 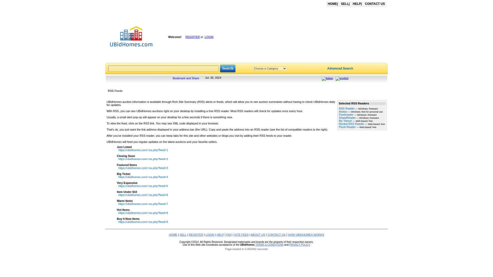 I want to click on RSS Reader, so click(x=347, y=108).